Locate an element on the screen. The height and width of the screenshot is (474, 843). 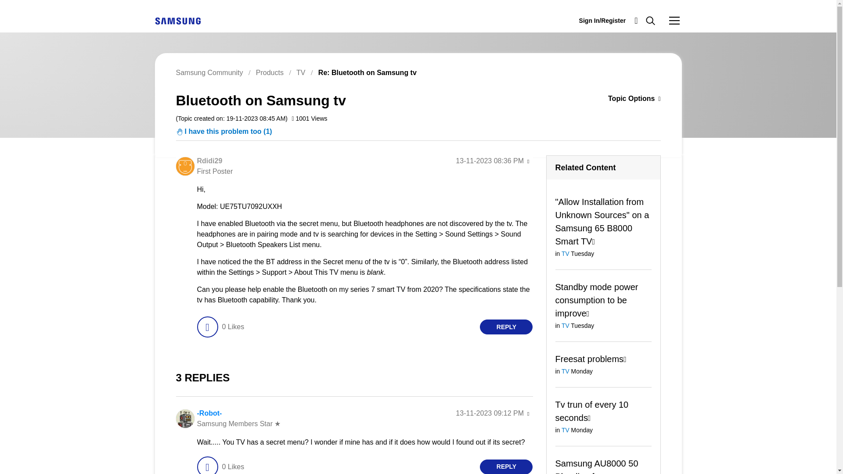
REPLY is located at coordinates (506, 327).